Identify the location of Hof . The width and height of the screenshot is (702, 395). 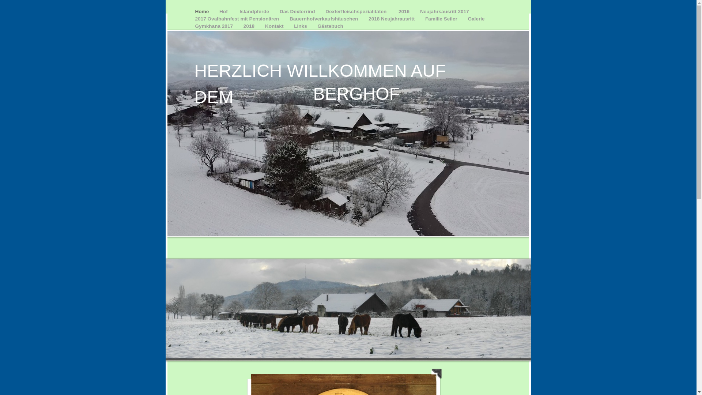
(225, 11).